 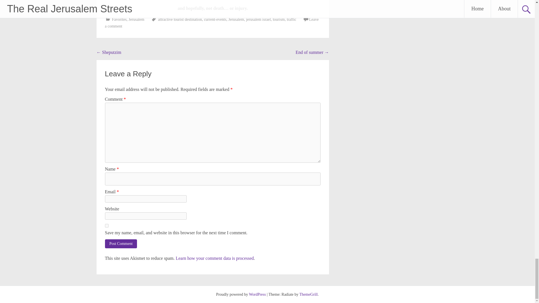 I want to click on Jerusalem, so click(x=136, y=19).